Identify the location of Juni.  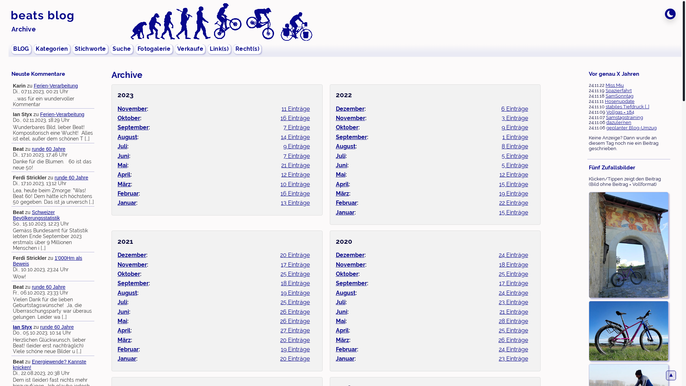
(123, 156).